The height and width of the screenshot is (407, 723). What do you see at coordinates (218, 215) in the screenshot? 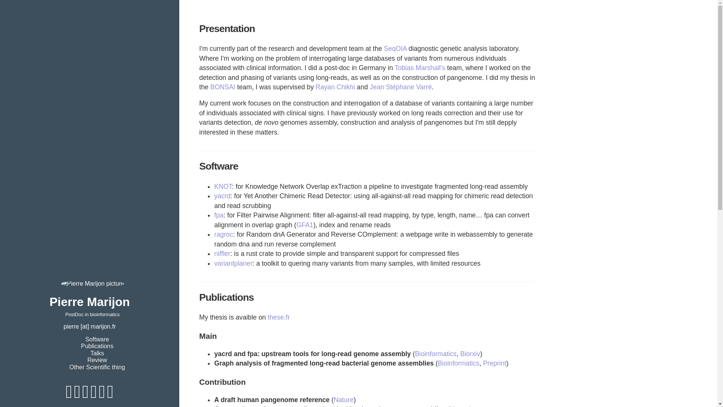
I see `fpa` at bounding box center [218, 215].